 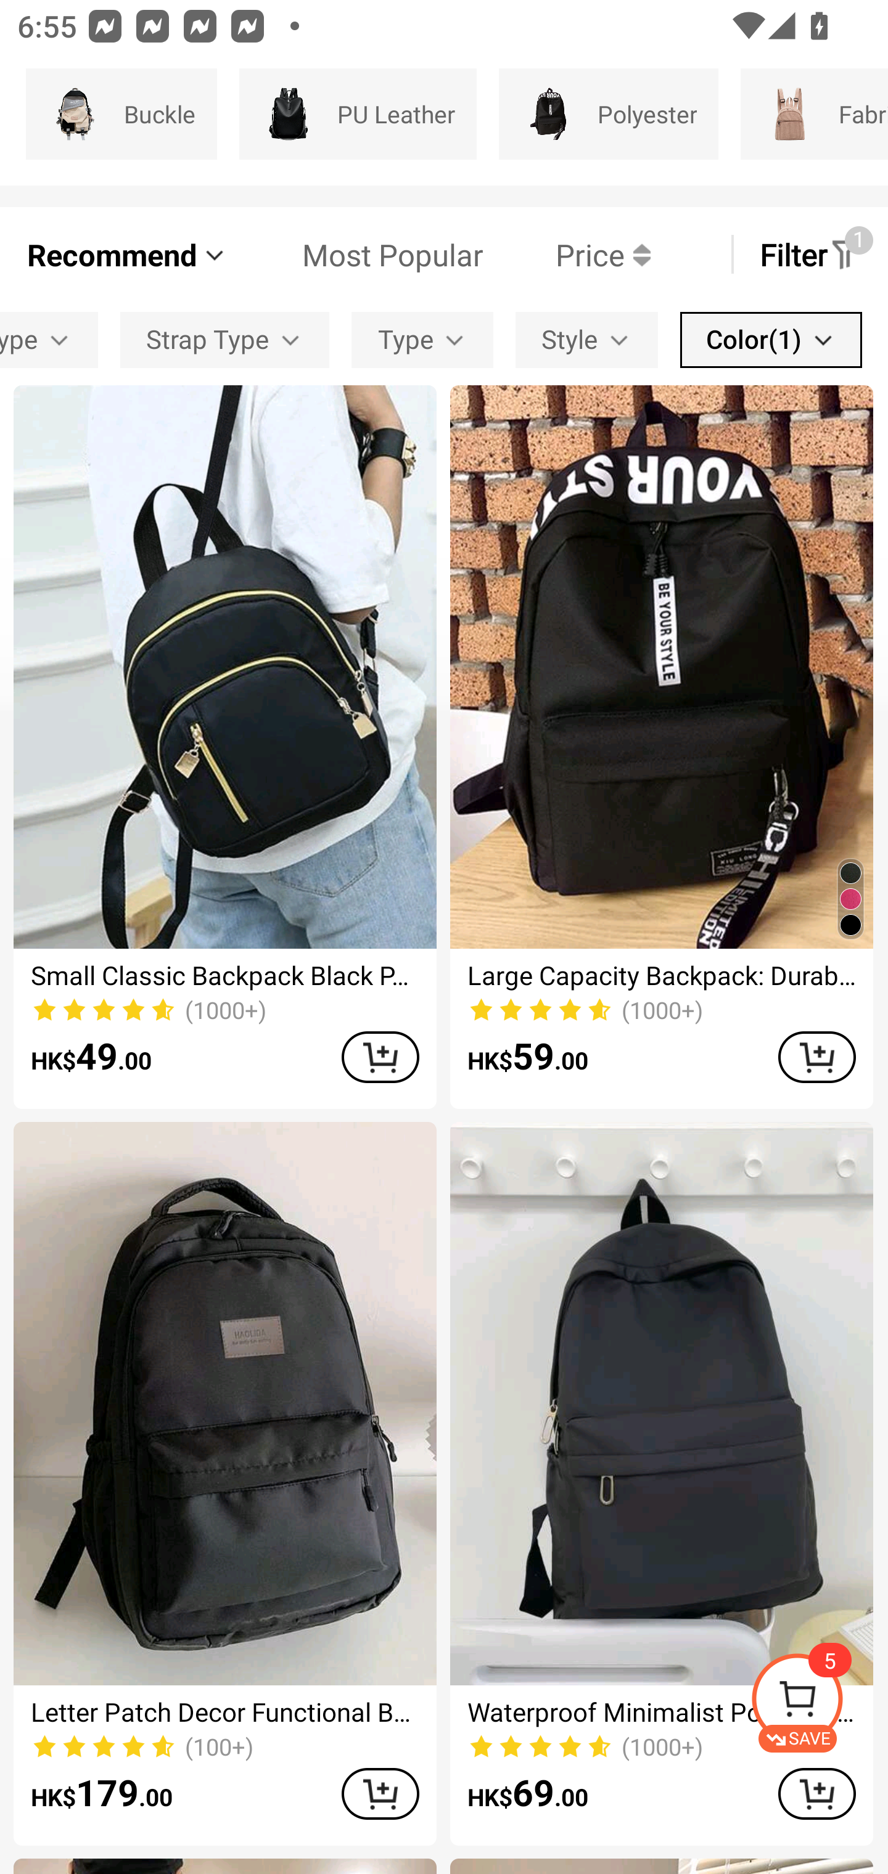 What do you see at coordinates (608, 114) in the screenshot?
I see `Polyester` at bounding box center [608, 114].